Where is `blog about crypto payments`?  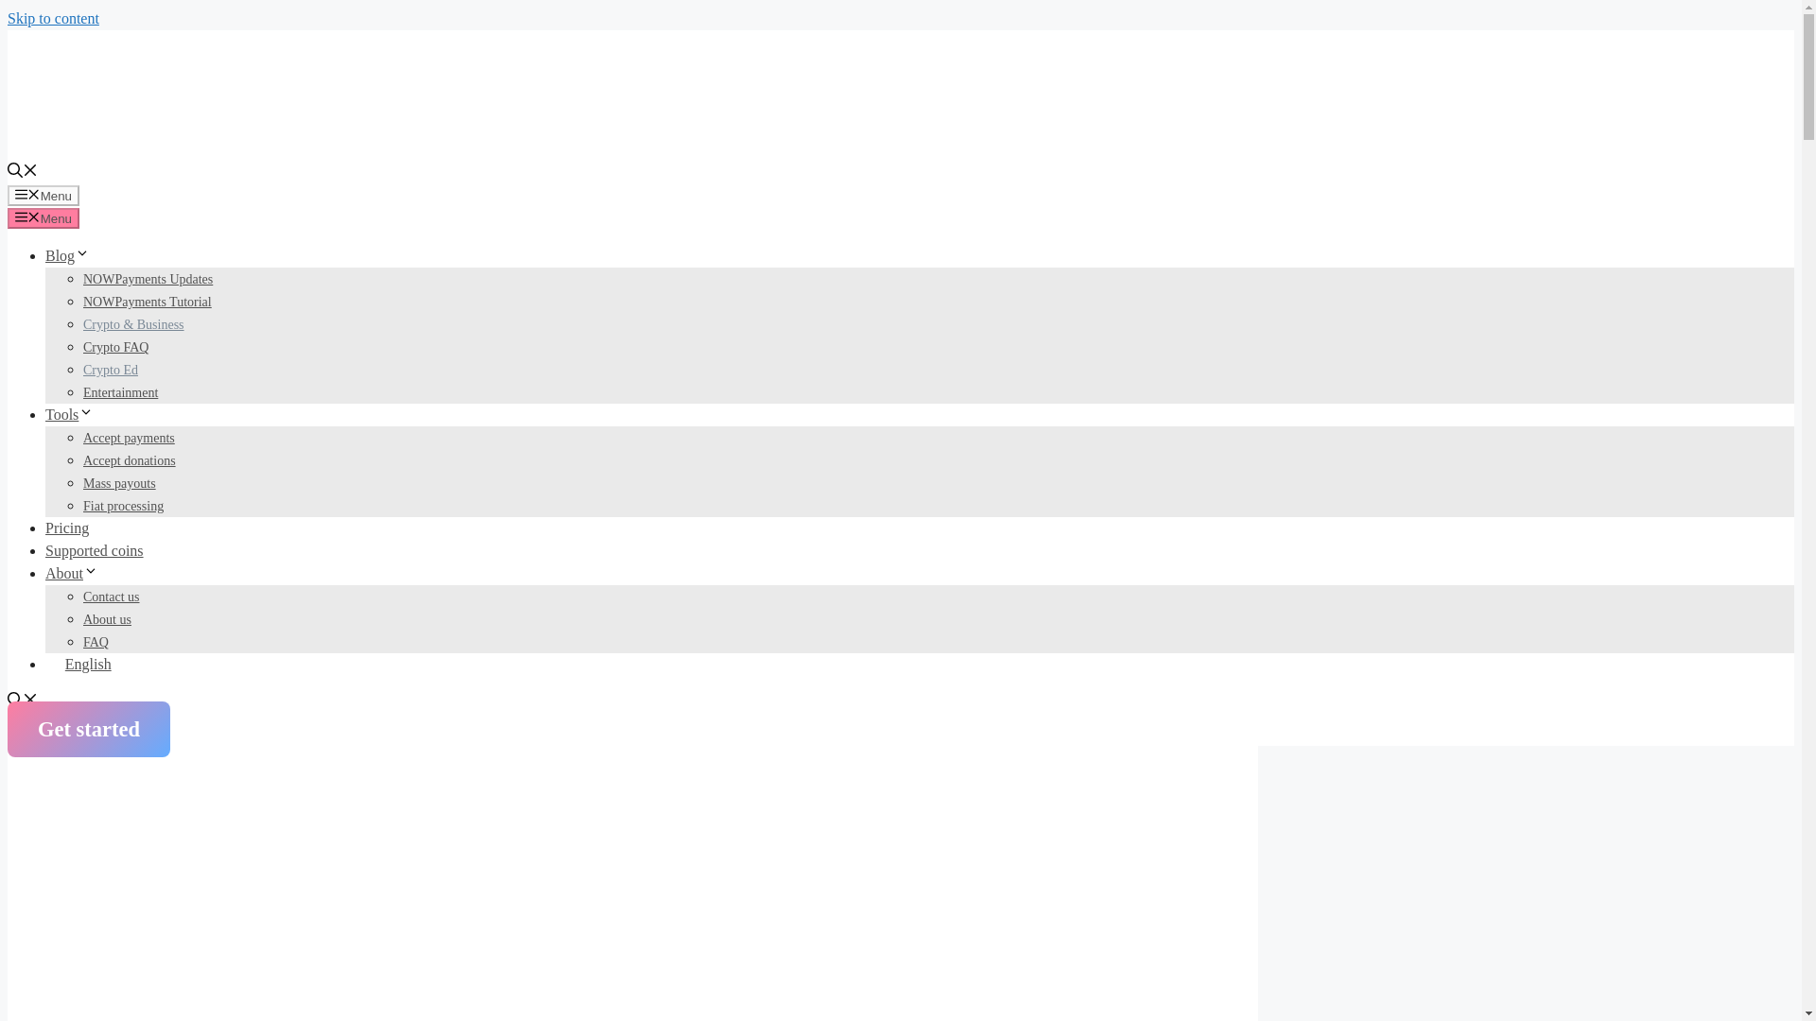 blog about crypto payments is located at coordinates (67, 255).